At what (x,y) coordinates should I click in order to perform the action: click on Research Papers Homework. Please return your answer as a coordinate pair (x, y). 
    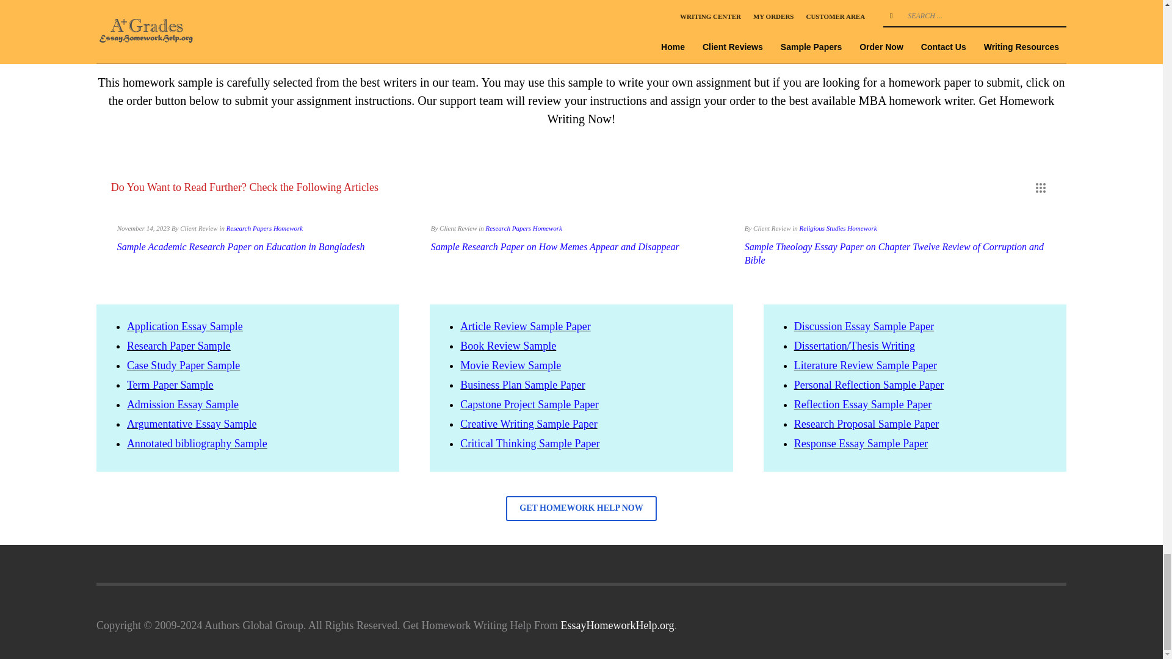
    Looking at the image, I should click on (264, 228).